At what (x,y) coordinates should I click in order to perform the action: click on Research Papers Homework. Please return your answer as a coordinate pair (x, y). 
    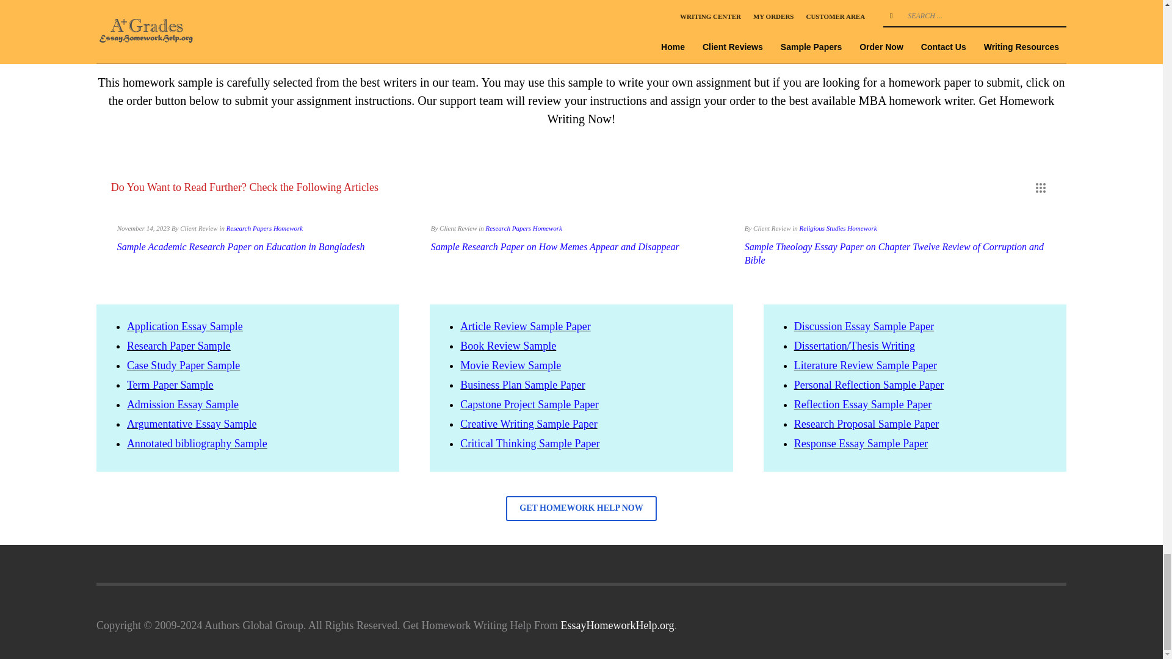
    Looking at the image, I should click on (264, 228).